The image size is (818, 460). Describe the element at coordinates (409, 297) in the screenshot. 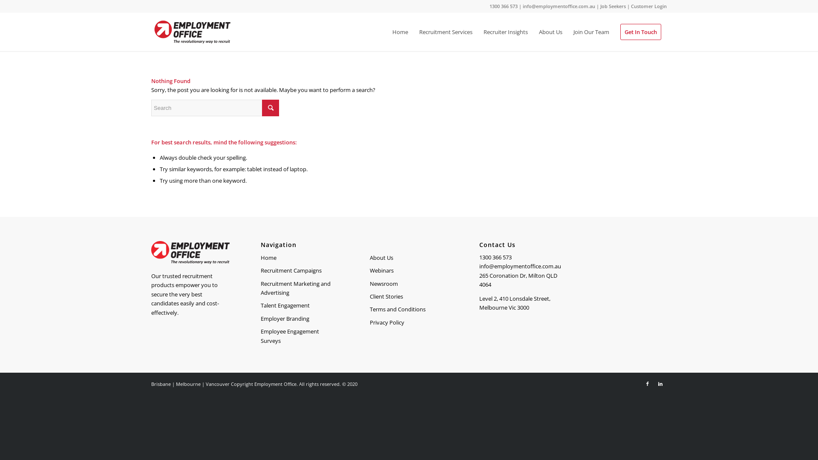

I see `Client Stories` at that location.